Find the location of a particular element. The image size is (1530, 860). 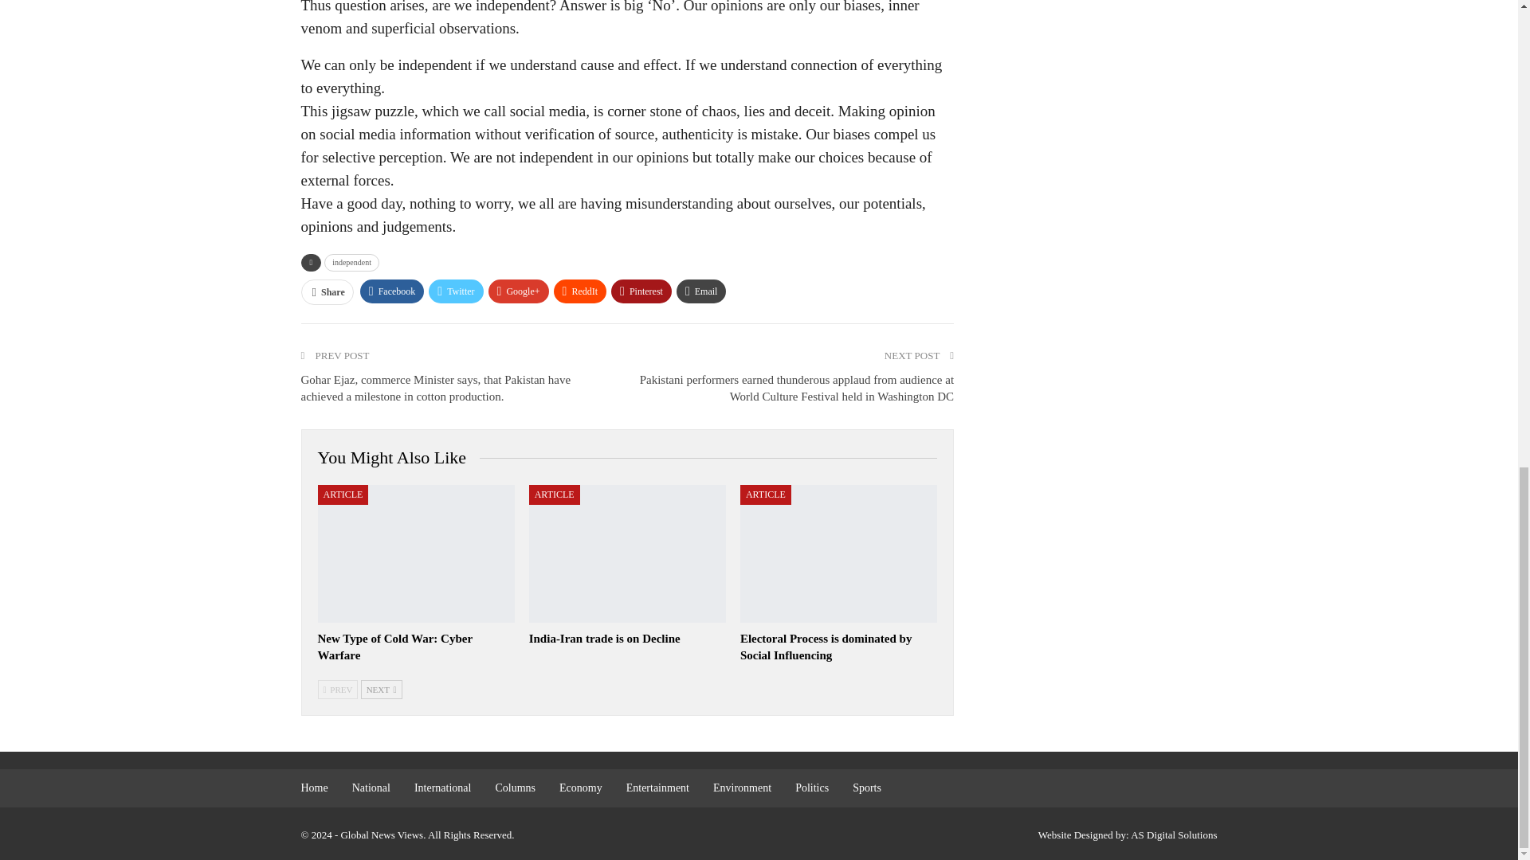

Previous is located at coordinates (337, 690).